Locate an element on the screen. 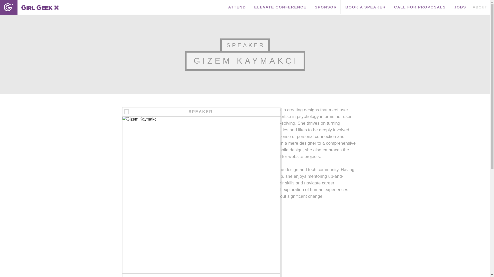 The image size is (494, 277). JOBS is located at coordinates (460, 7).